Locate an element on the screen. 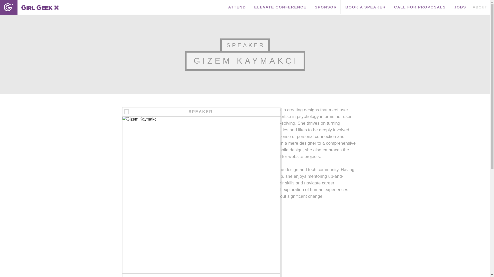 The image size is (494, 277). JOBS is located at coordinates (460, 7).